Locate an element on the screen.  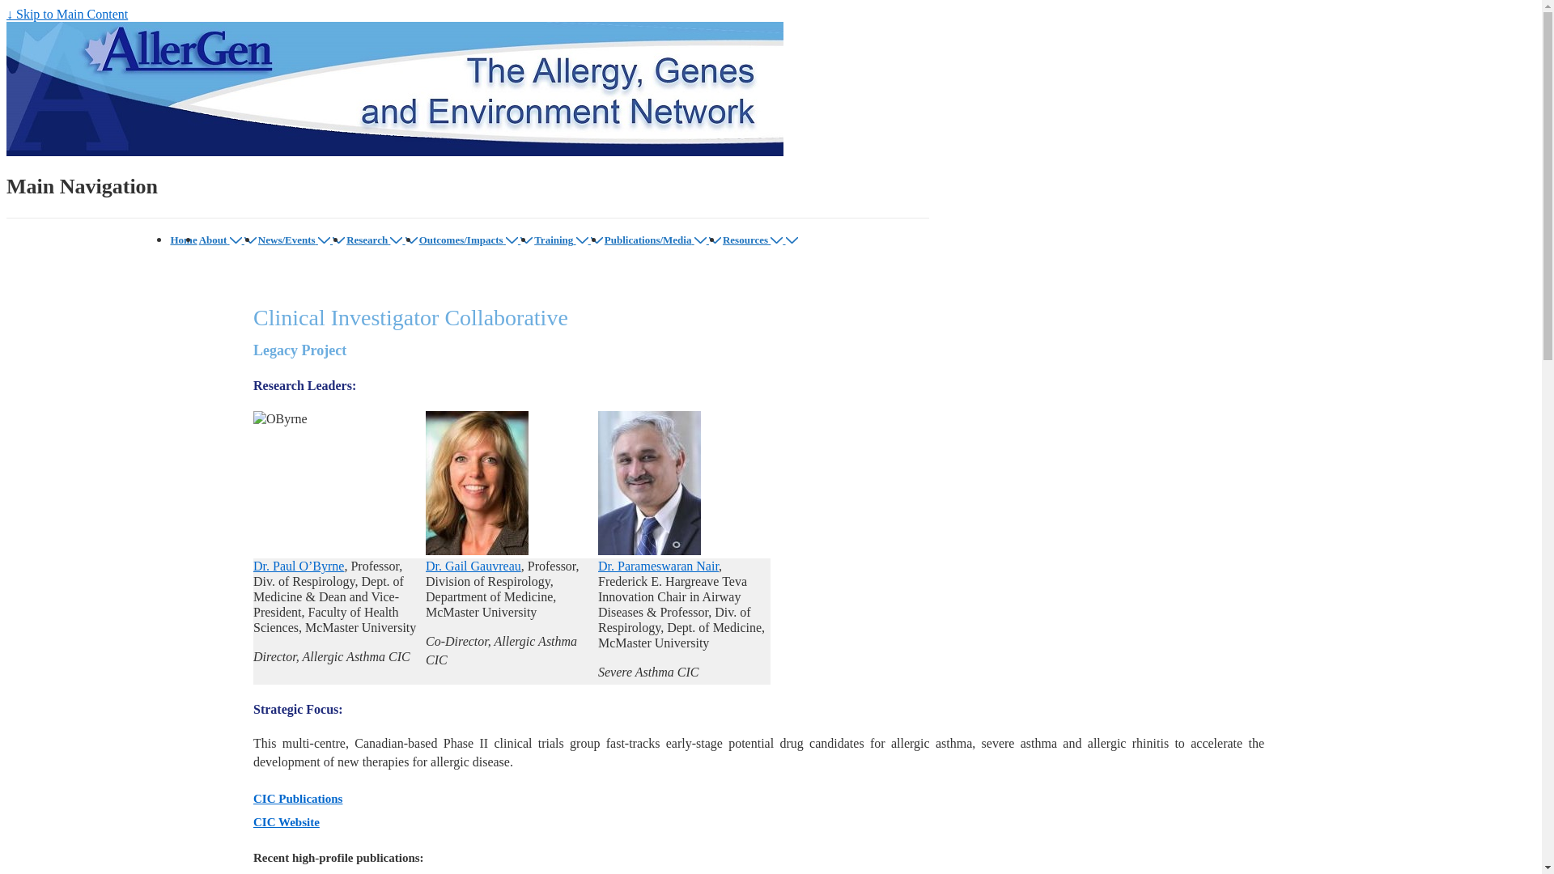
CIC Website is located at coordinates (287, 822).